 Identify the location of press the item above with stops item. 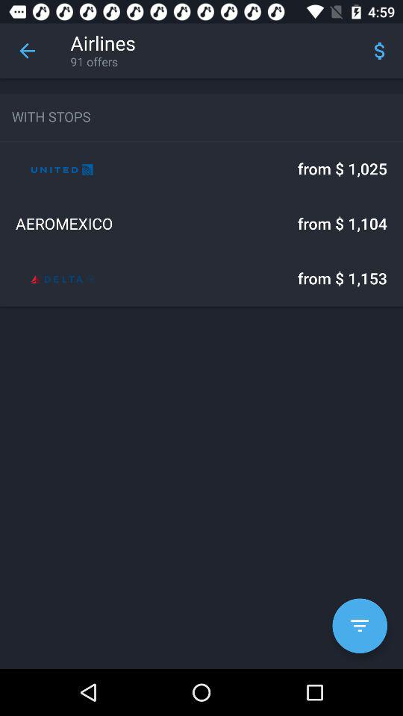
(27, 51).